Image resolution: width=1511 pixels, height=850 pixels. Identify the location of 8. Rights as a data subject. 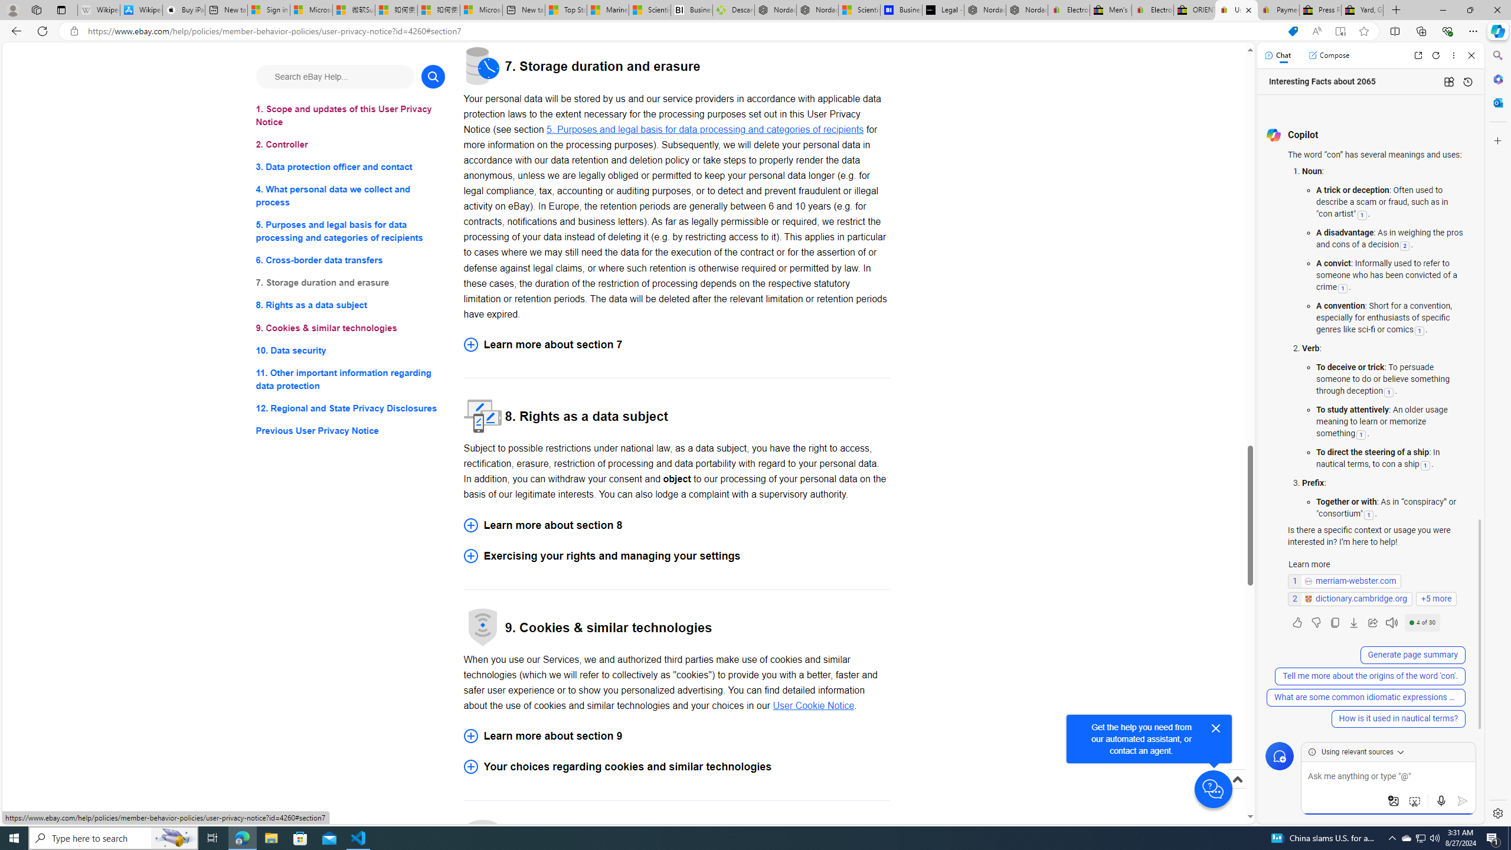
(351, 305).